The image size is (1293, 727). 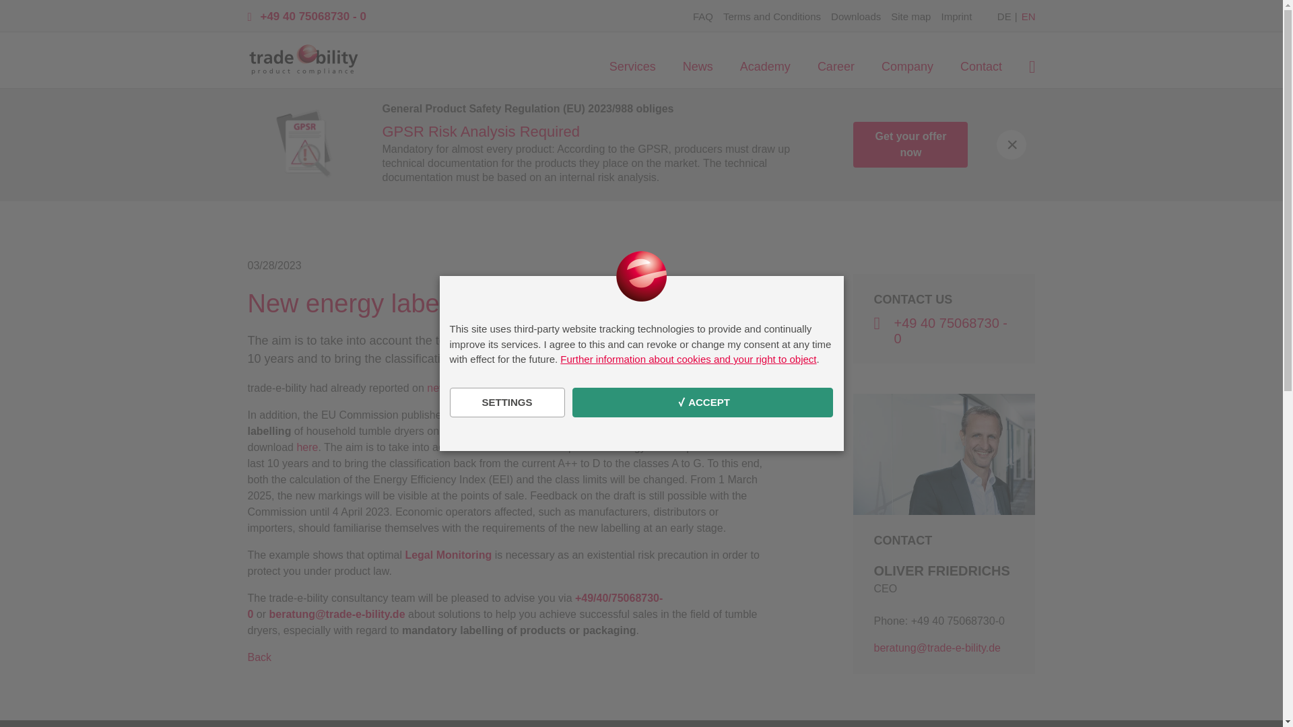 I want to click on Services, so click(x=633, y=67).